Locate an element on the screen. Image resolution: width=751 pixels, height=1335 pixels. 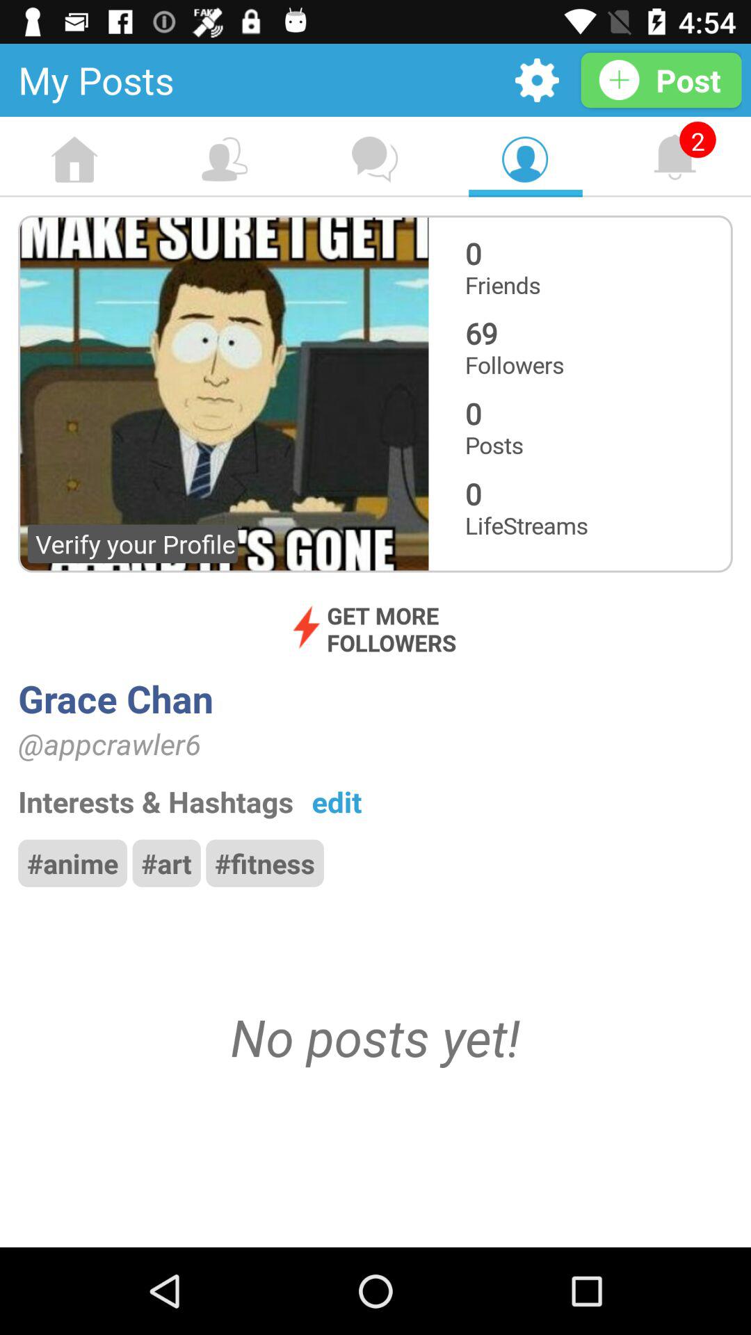
go to settings is located at coordinates (537, 81).